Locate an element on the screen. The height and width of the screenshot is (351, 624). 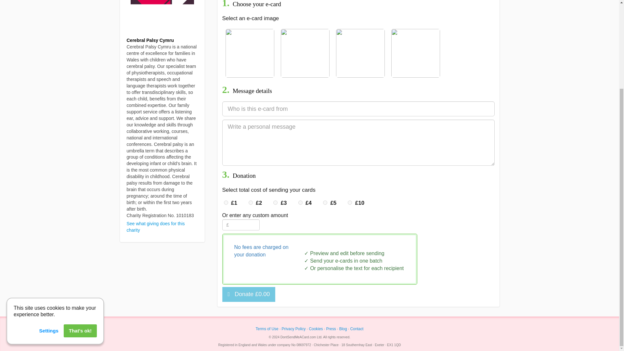
2 is located at coordinates (250, 202).